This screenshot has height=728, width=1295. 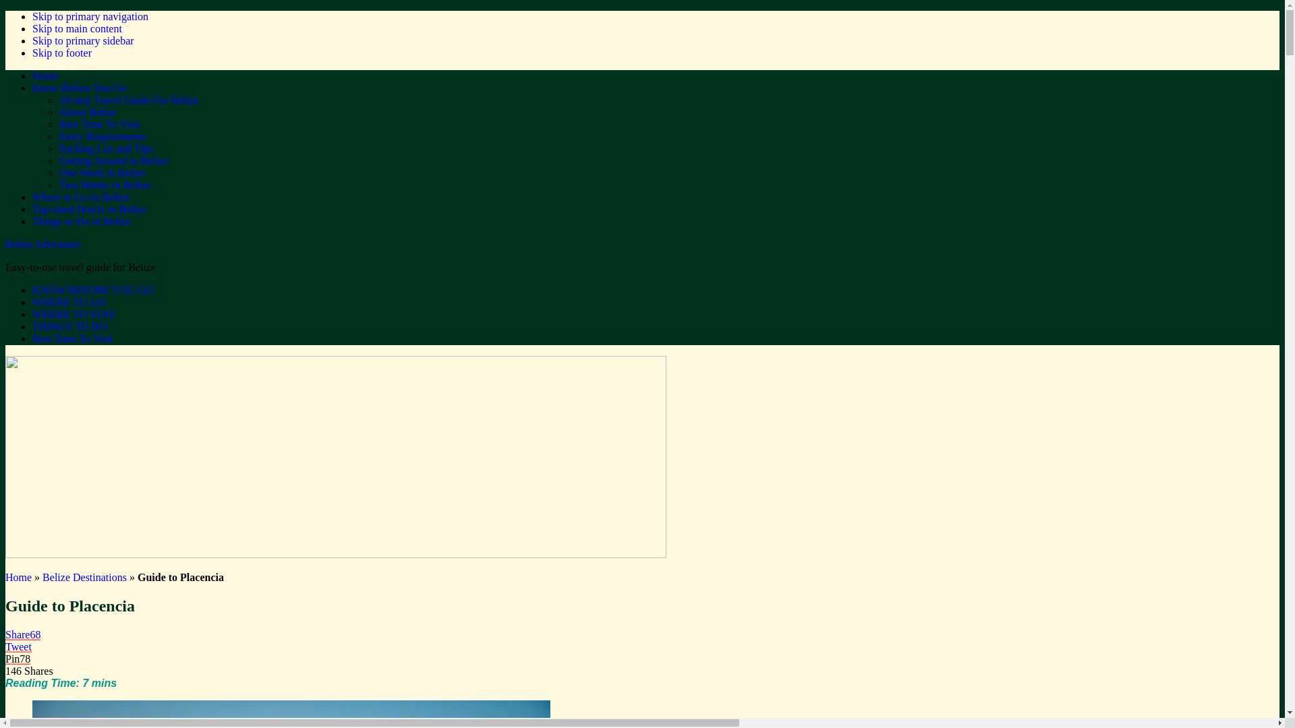 What do you see at coordinates (69, 302) in the screenshot?
I see `WHERE TO GO` at bounding box center [69, 302].